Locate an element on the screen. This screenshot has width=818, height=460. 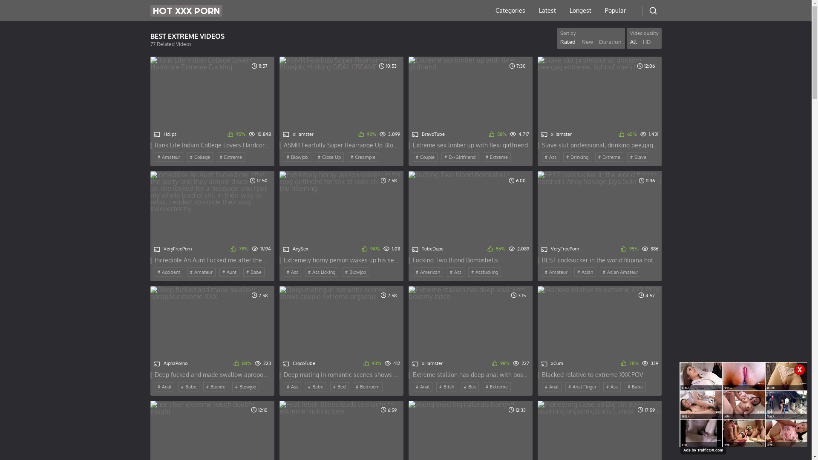
Amateur is located at coordinates (201, 272).